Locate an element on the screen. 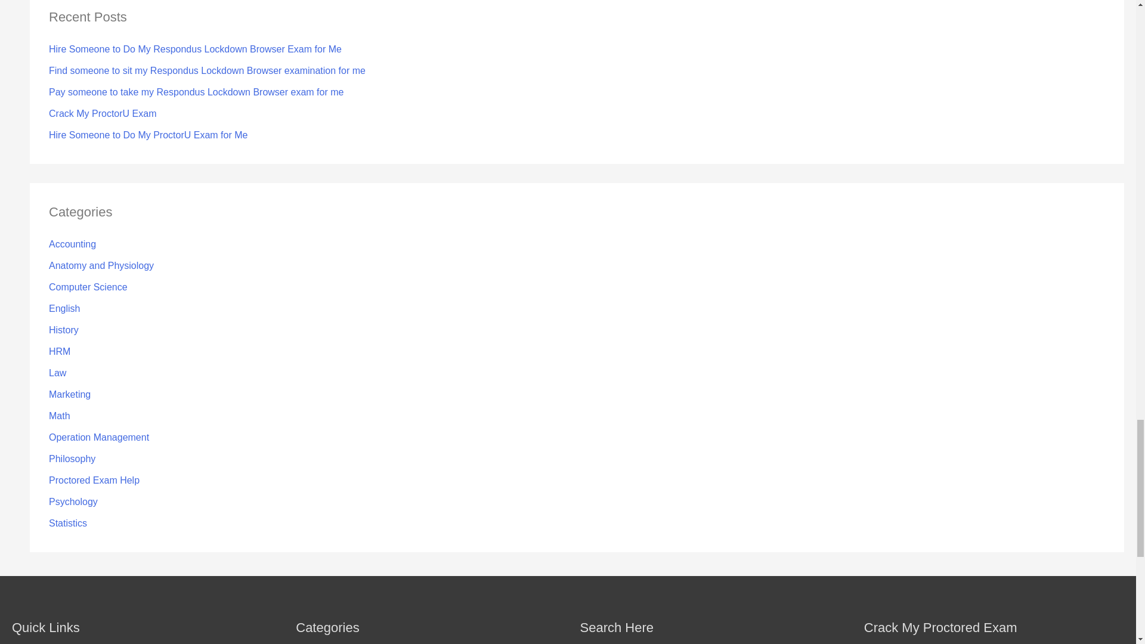  English is located at coordinates (64, 308).